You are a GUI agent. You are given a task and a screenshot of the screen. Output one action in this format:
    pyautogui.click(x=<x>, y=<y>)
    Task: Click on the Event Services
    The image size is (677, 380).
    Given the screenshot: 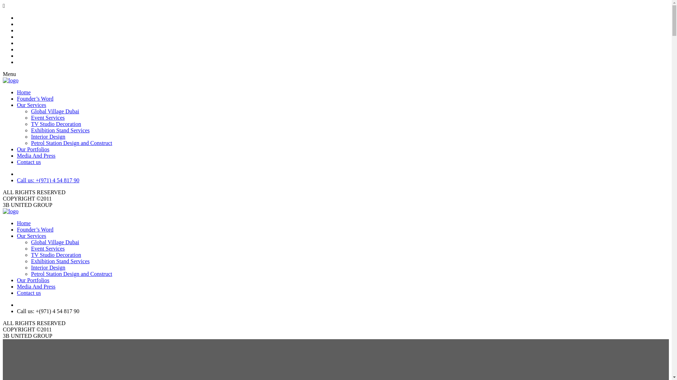 What is the action you would take?
    pyautogui.click(x=48, y=248)
    